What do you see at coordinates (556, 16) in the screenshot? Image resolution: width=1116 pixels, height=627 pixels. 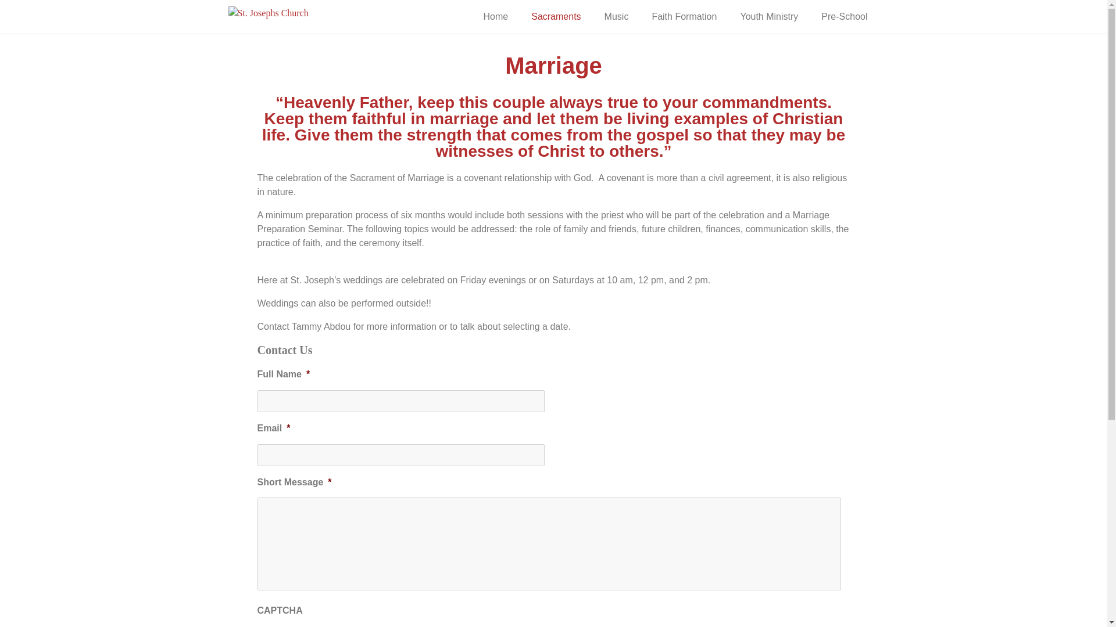 I see `Sacraments` at bounding box center [556, 16].